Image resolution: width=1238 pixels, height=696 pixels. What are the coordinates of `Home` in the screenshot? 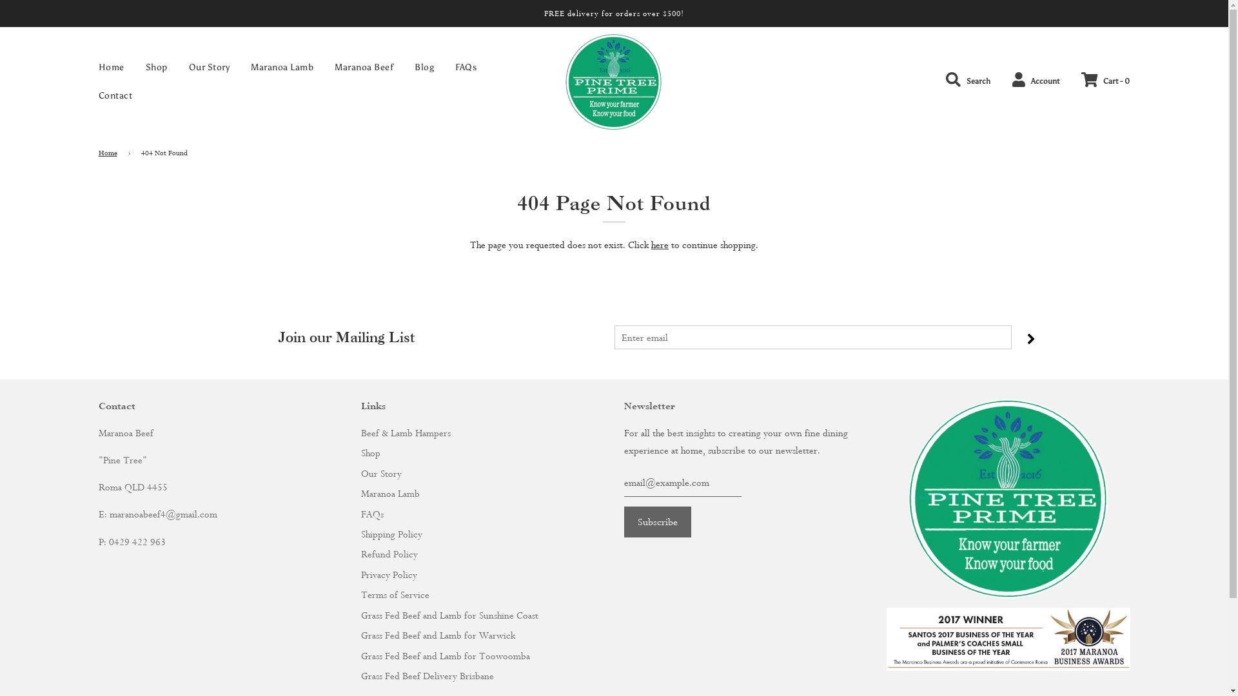 It's located at (112, 68).